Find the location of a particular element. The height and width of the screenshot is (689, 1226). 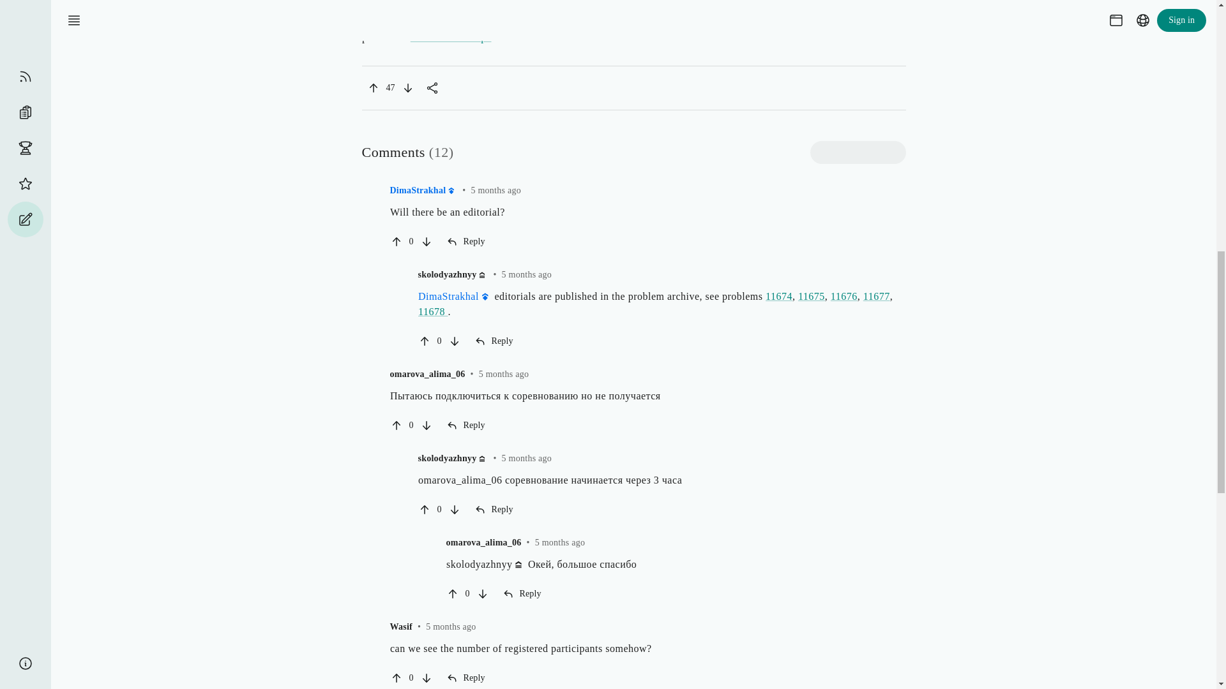

Mar 24, 2024, 8:49:20 AM is located at coordinates (450, 626).